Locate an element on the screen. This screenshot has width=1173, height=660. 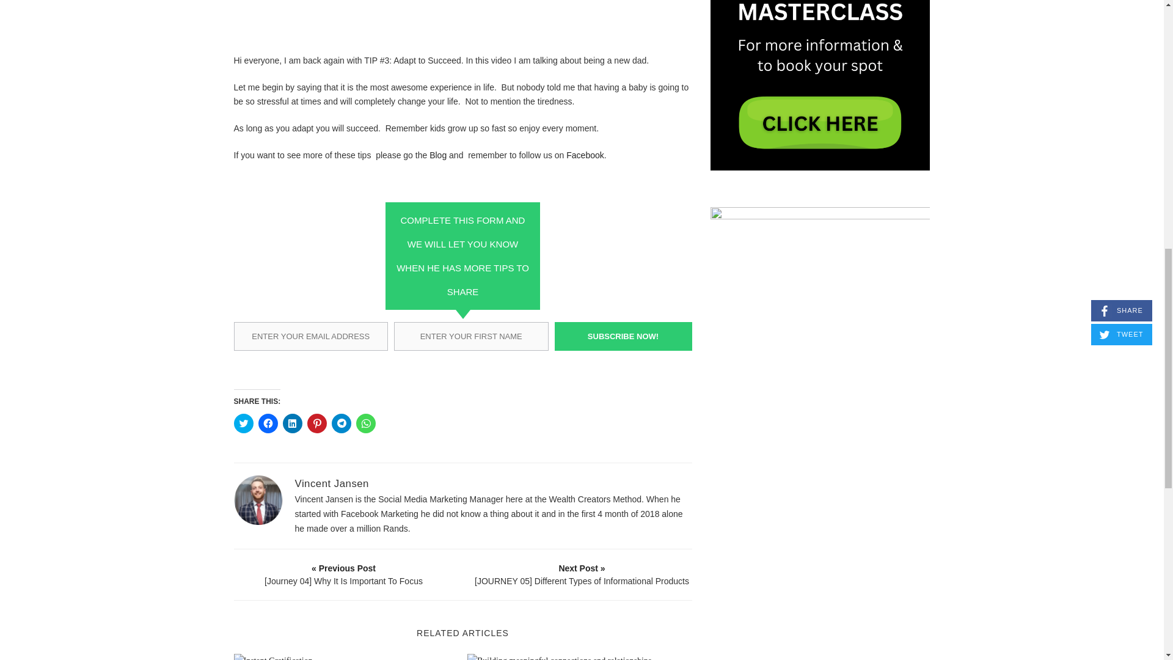
Click to share on Telegram is located at coordinates (341, 423).